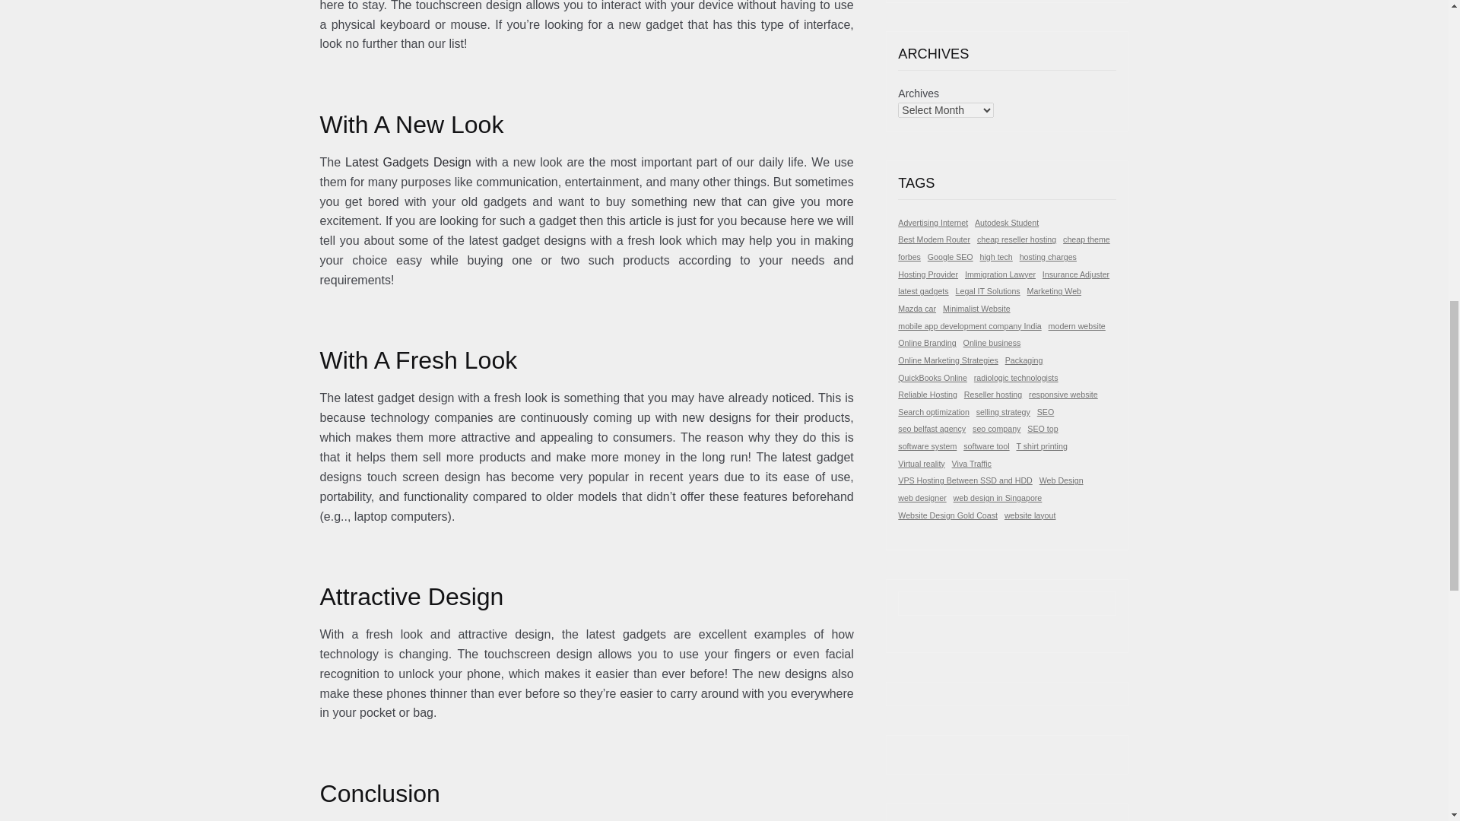  Describe the element at coordinates (932, 223) in the screenshot. I see `Advertising Internet` at that location.